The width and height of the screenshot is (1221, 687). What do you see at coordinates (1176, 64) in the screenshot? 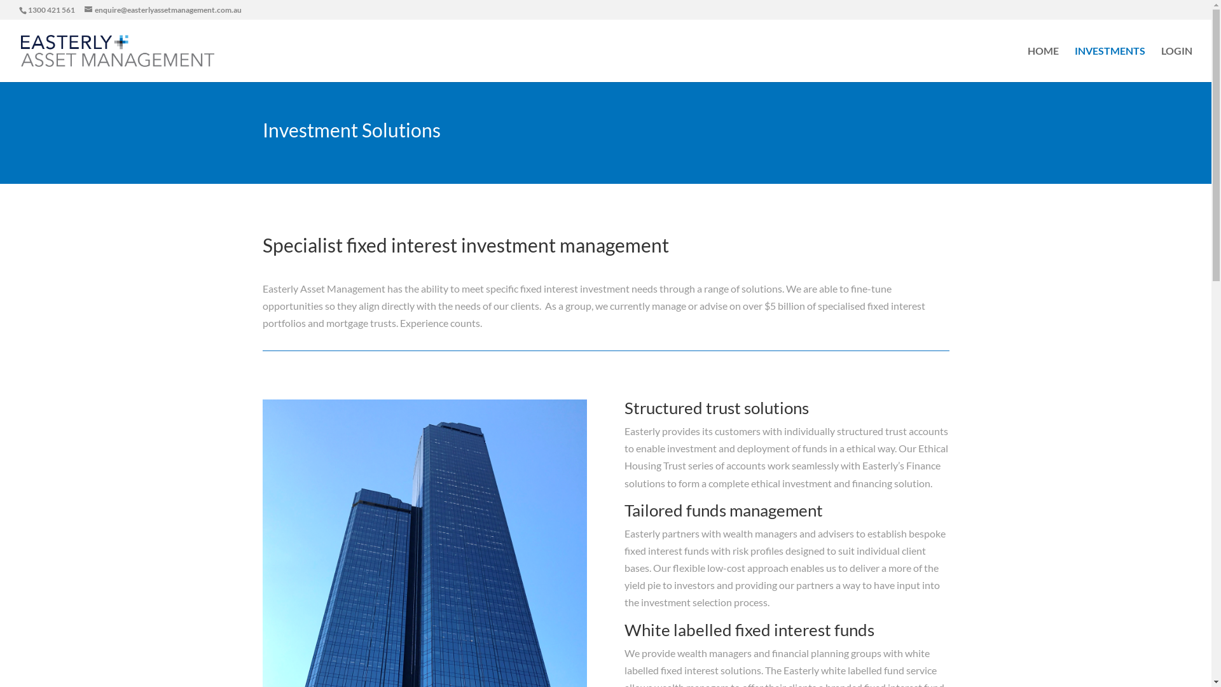
I see `LOGIN` at bounding box center [1176, 64].